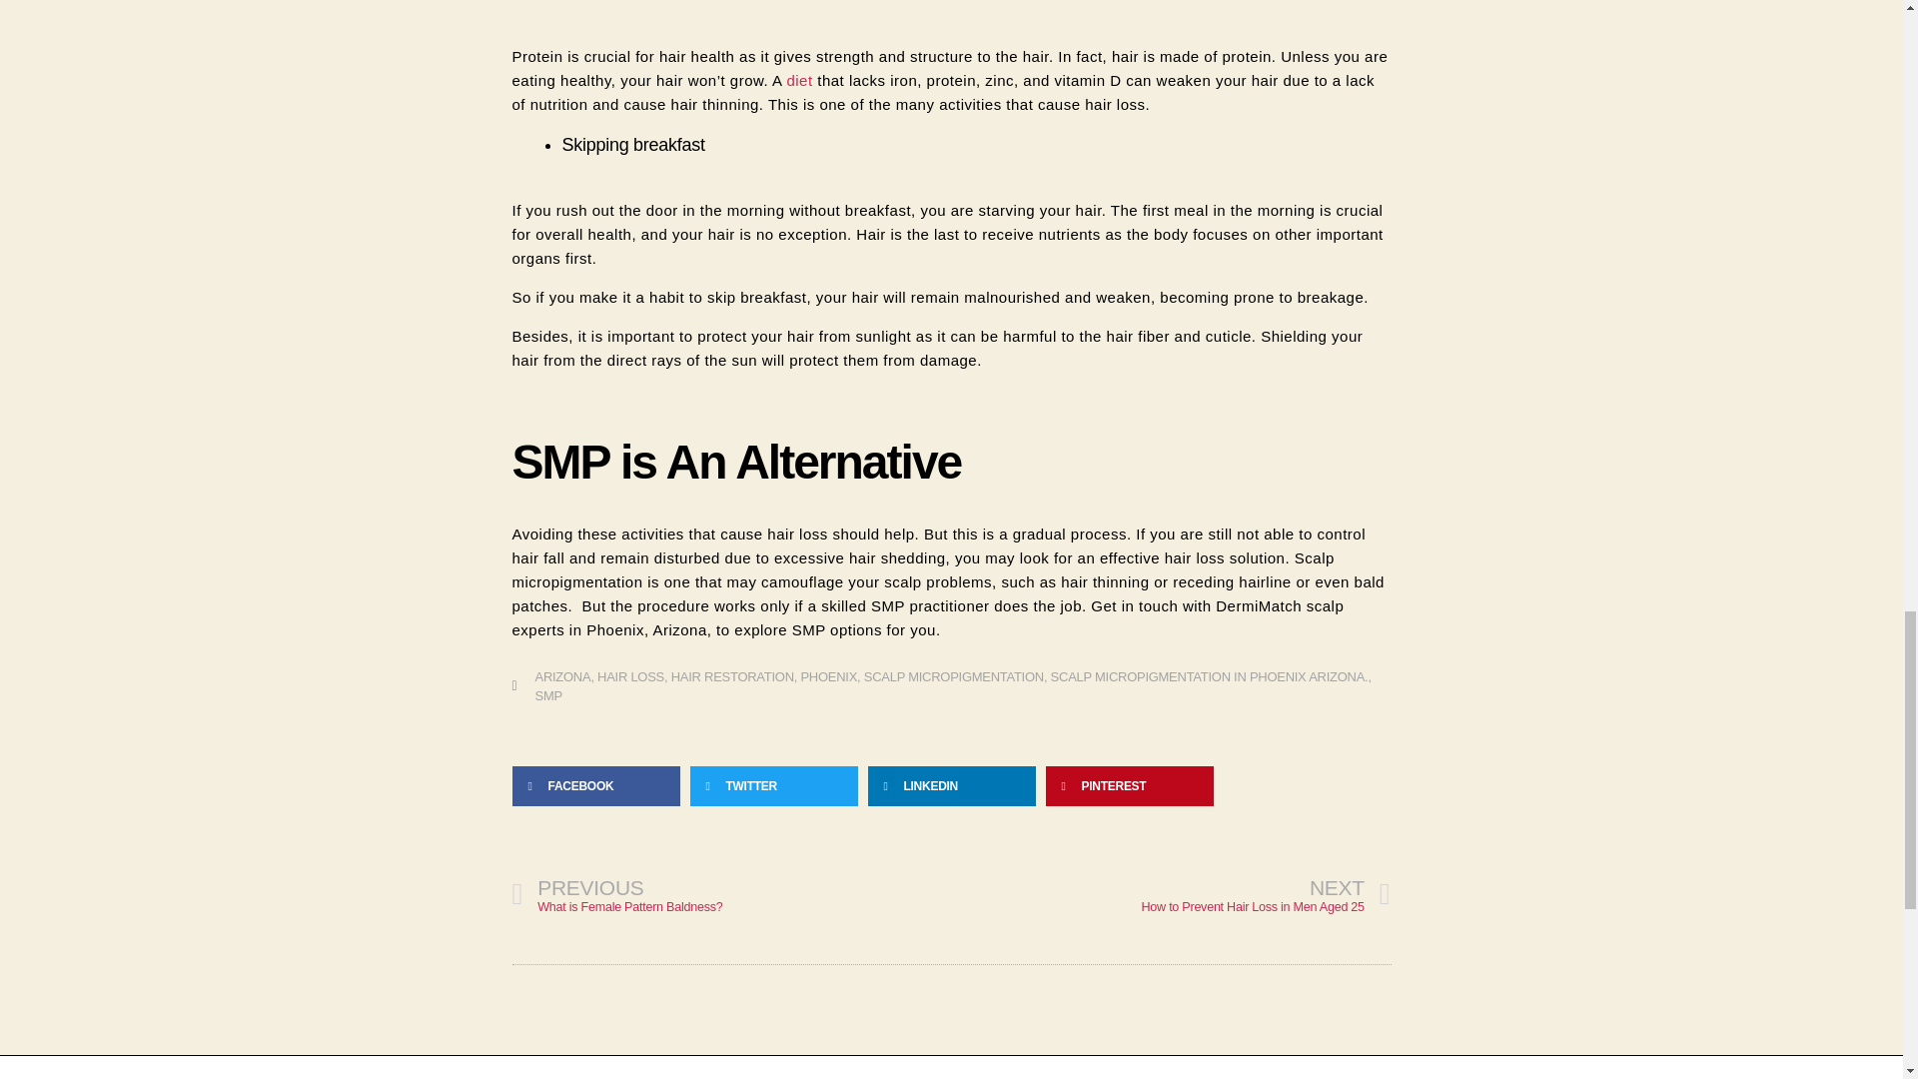 This screenshot has height=1079, width=1918. Describe the element at coordinates (828, 675) in the screenshot. I see `PHOENIX` at that location.